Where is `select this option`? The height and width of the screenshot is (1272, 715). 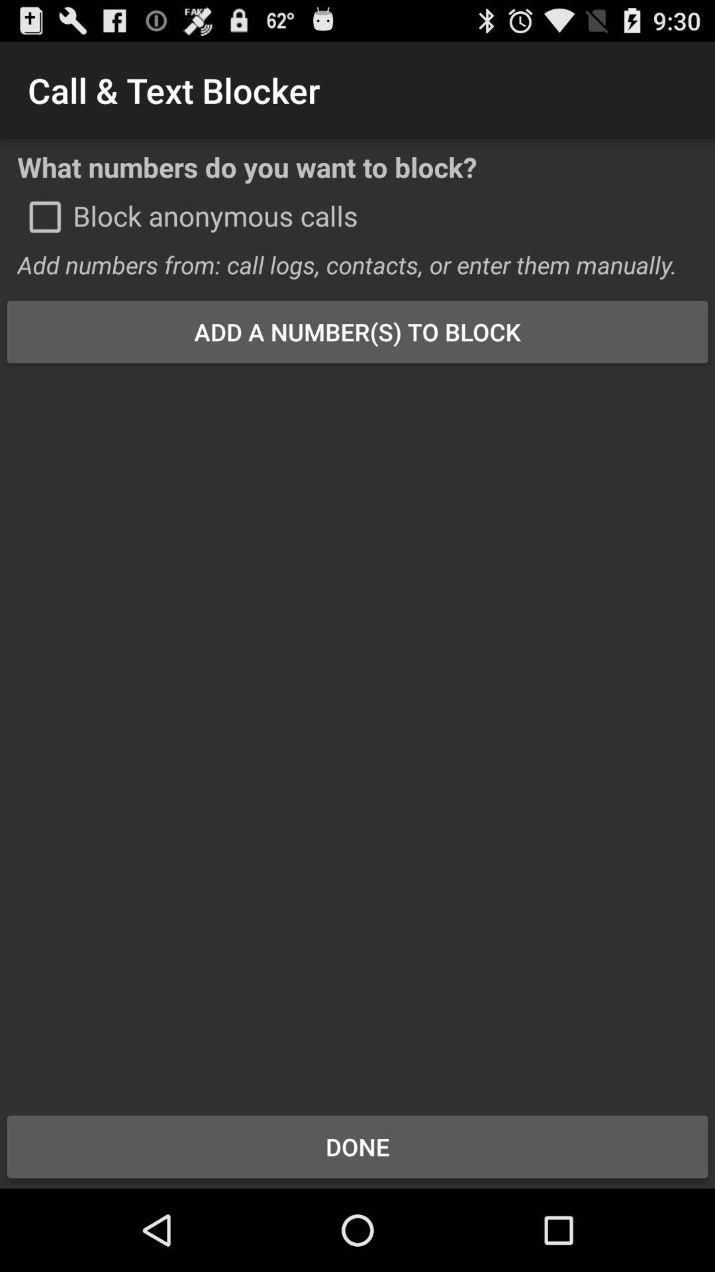 select this option is located at coordinates (45, 217).